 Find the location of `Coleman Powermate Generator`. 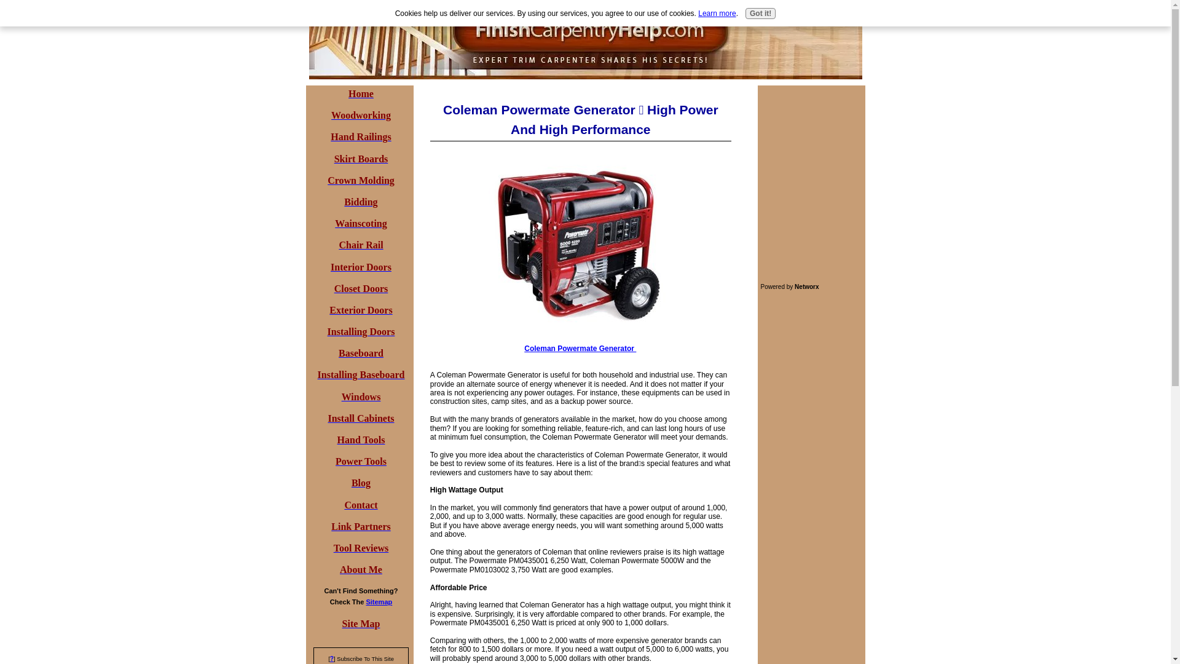

Coleman Powermate Generator is located at coordinates (580, 348).